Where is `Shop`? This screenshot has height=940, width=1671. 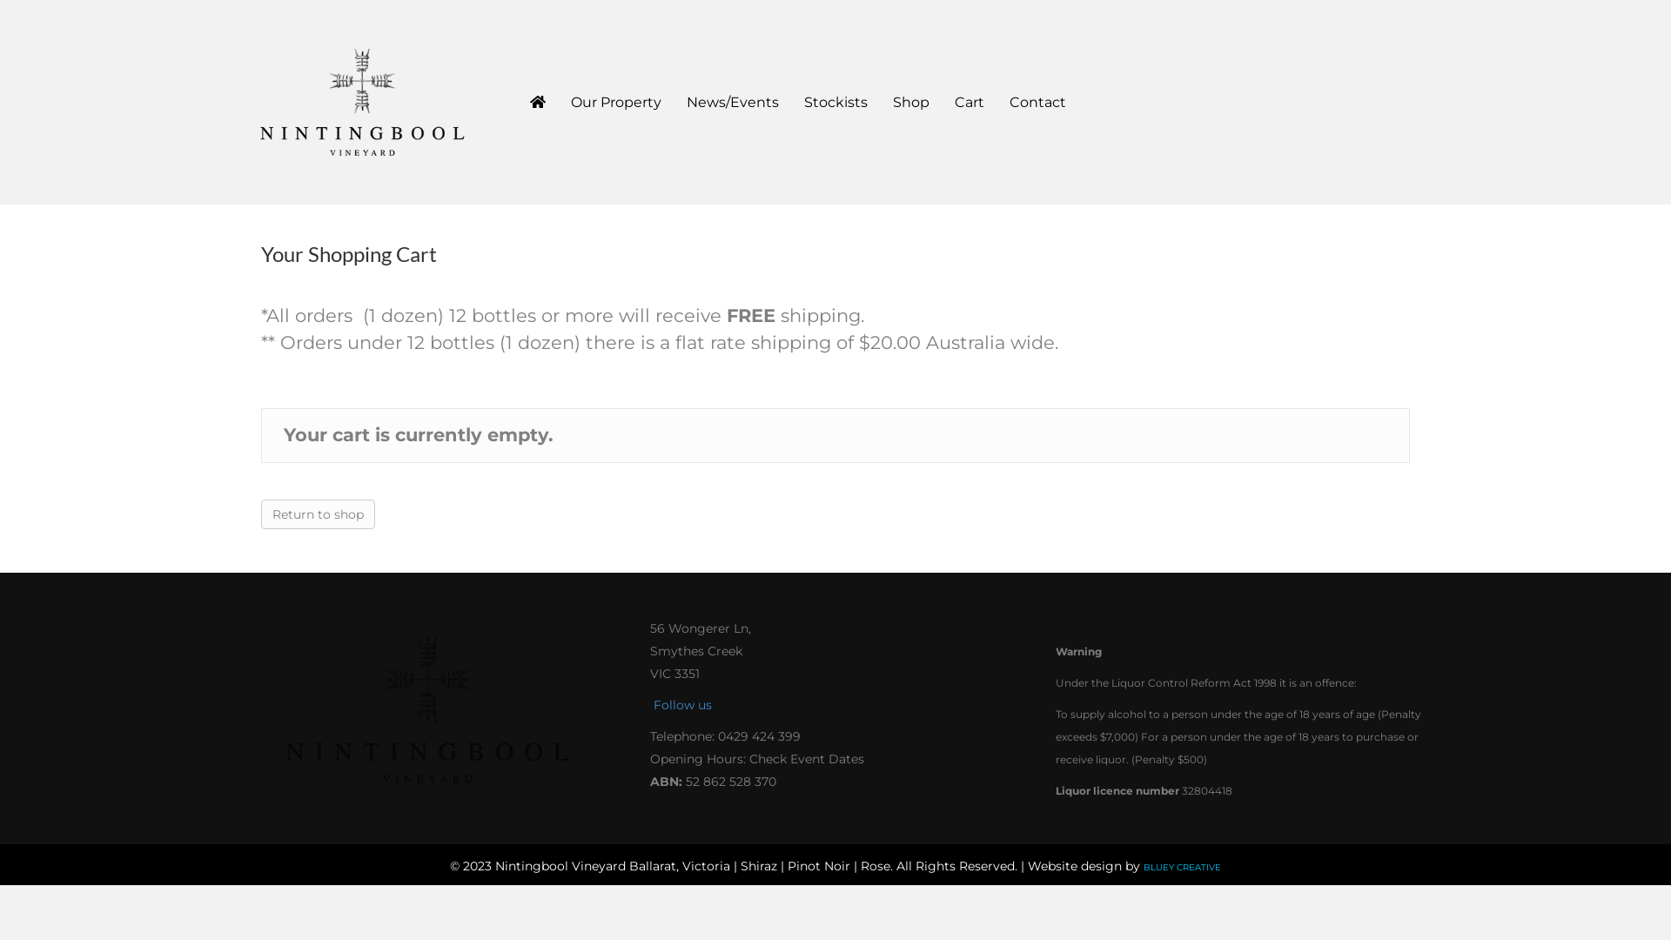 Shop is located at coordinates (911, 103).